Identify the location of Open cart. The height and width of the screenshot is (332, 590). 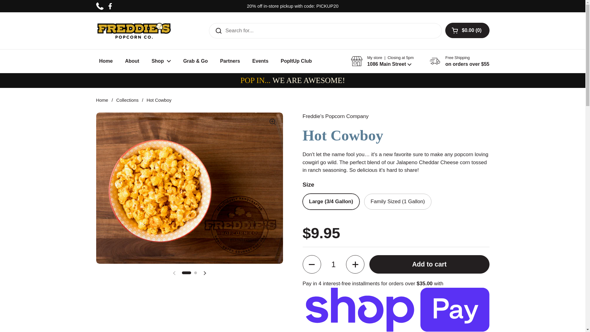
(467, 30).